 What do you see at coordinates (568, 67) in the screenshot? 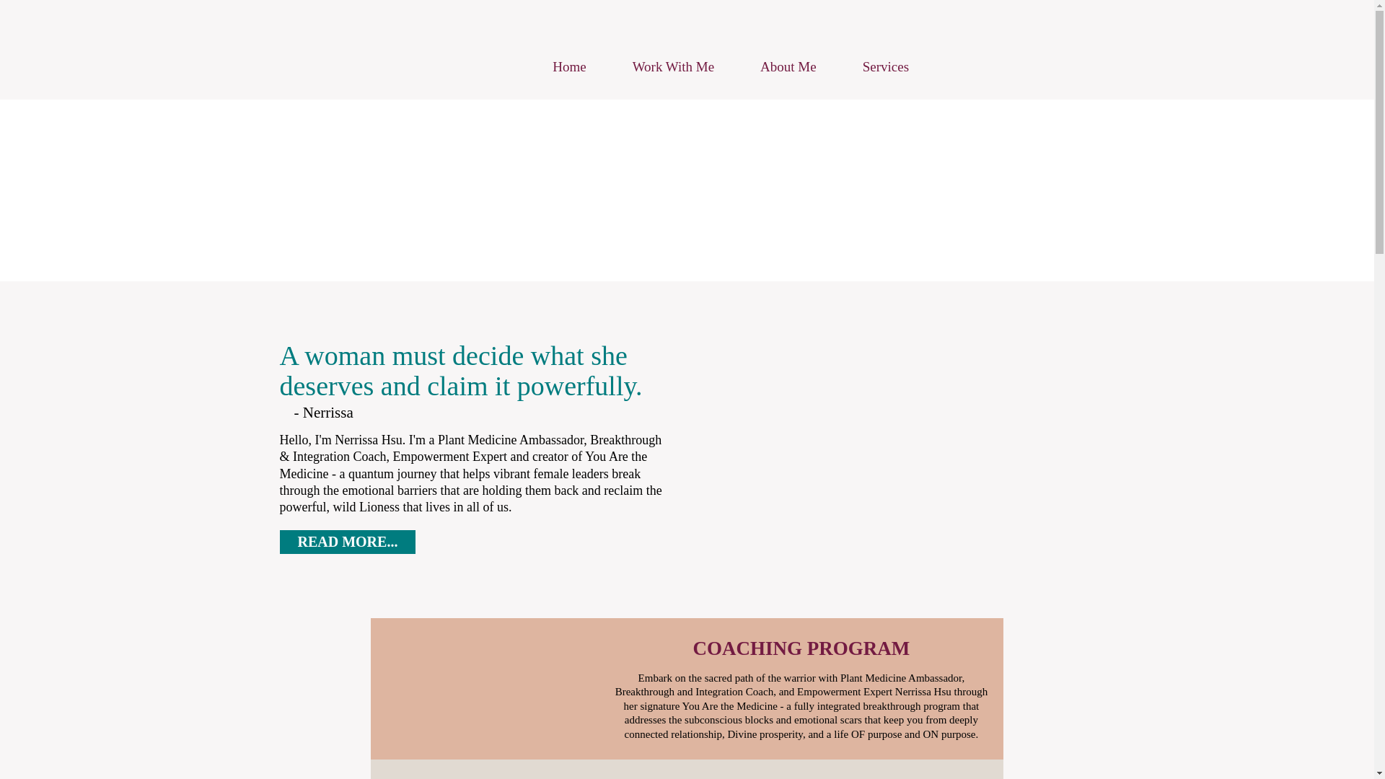
I see `Home` at bounding box center [568, 67].